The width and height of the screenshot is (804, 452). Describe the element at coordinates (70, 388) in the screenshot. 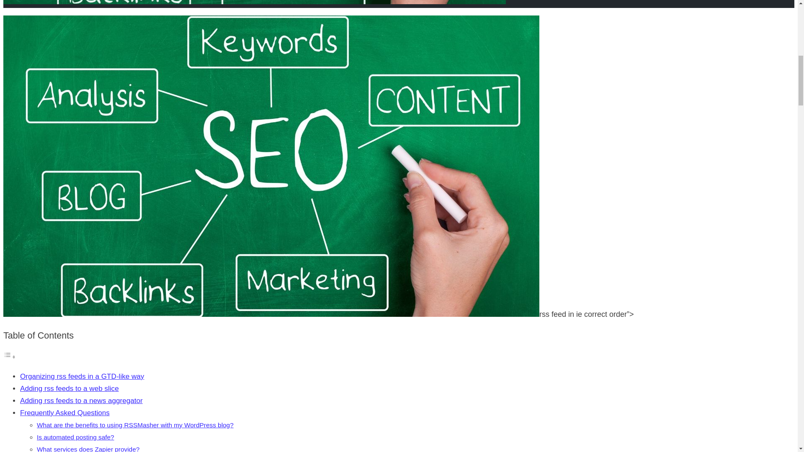

I see `Adding rss feeds to a web slice` at that location.